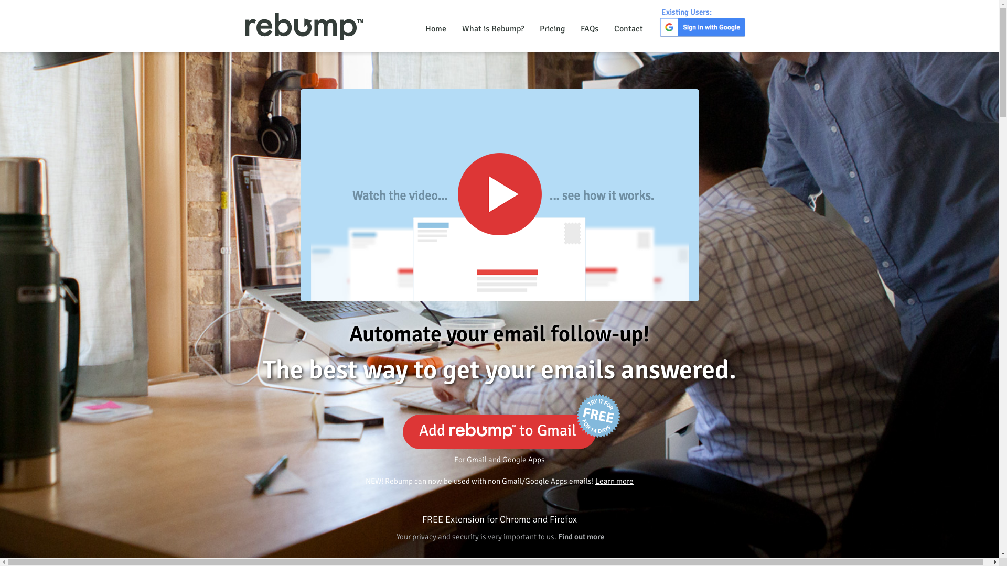 The height and width of the screenshot is (566, 1007). I want to click on Contact, so click(628, 29).